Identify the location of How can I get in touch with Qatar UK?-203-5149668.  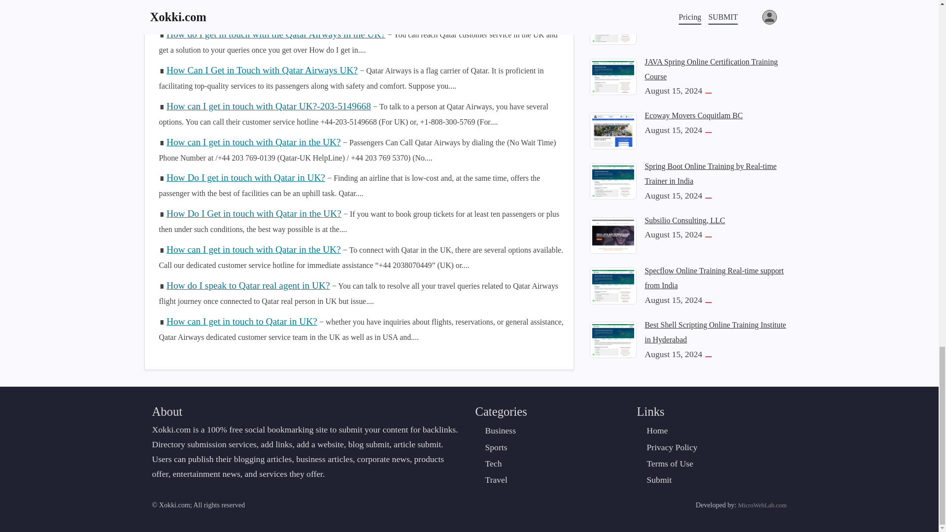
(268, 106).